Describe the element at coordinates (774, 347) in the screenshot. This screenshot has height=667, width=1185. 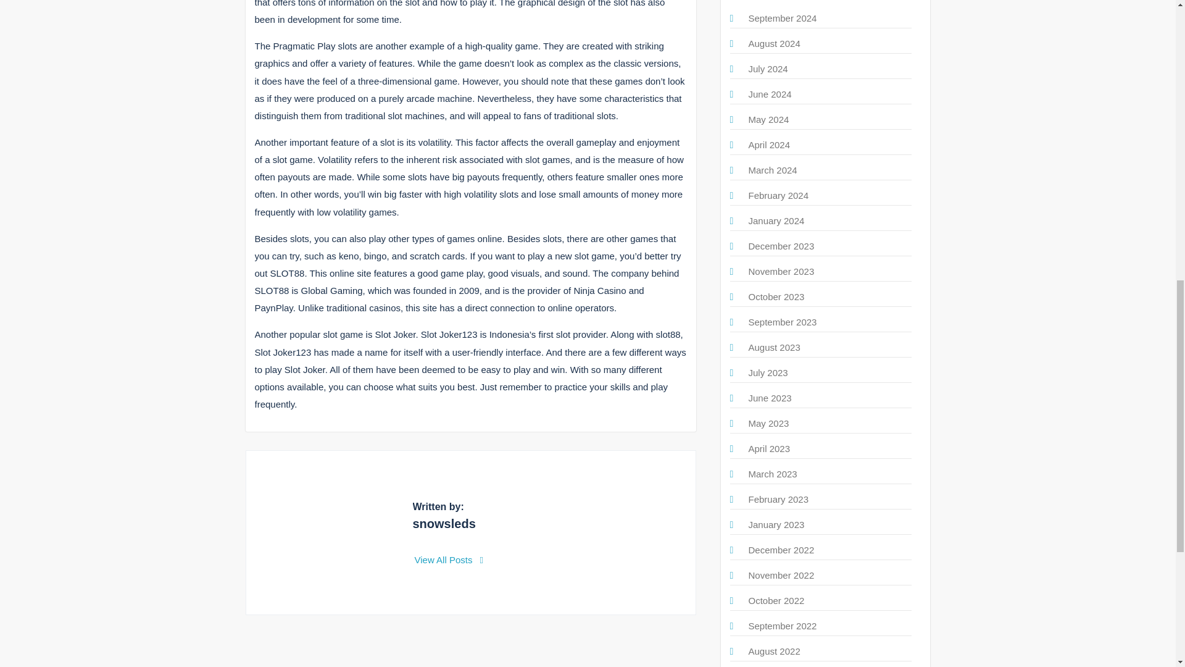
I see `August 2023` at that location.